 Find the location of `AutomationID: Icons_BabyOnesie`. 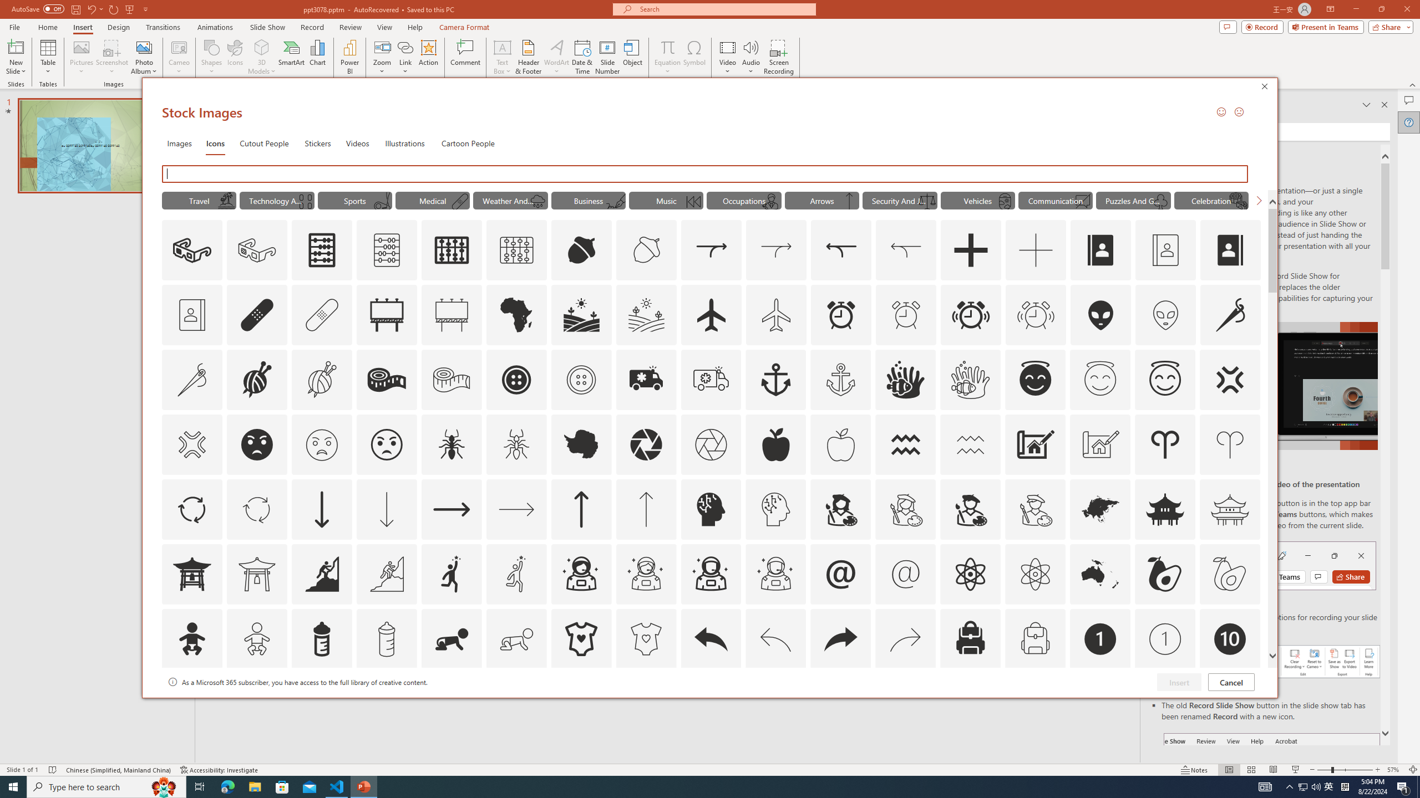

AutomationID: Icons_BabyOnesie is located at coordinates (580, 639).